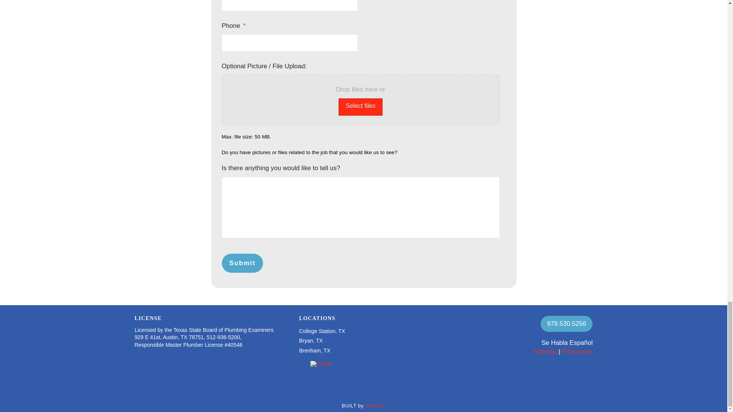 Image resolution: width=733 pixels, height=412 pixels. What do you see at coordinates (567, 324) in the screenshot?
I see `979.530.5256` at bounding box center [567, 324].